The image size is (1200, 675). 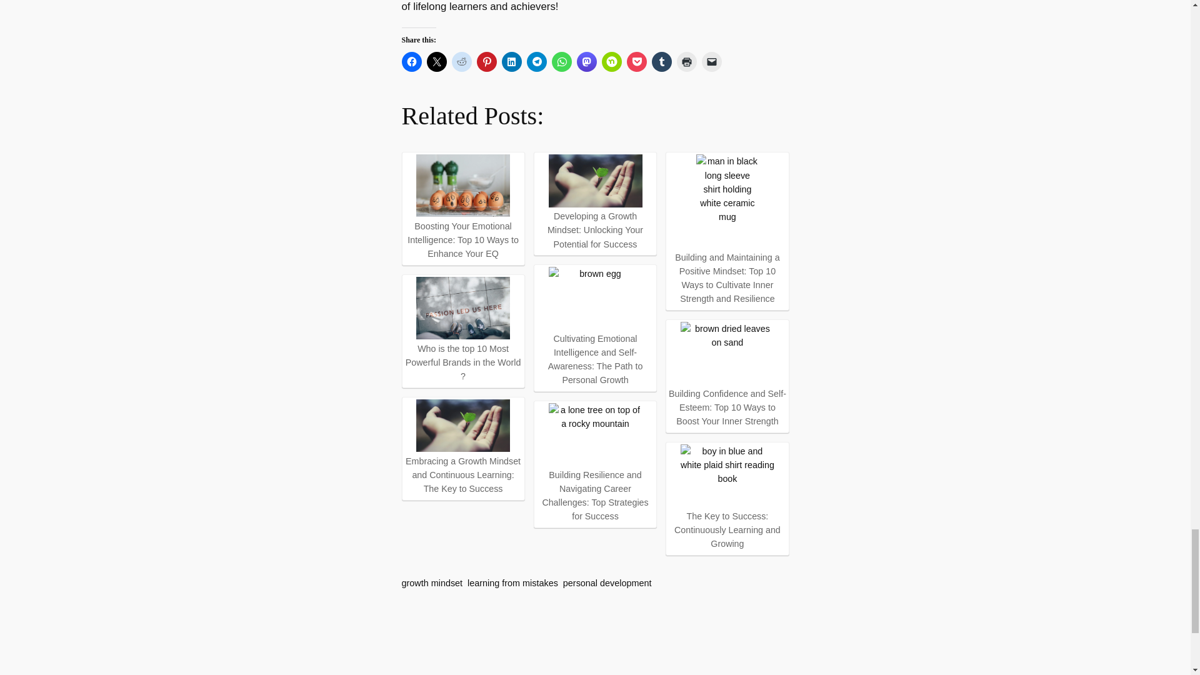 I want to click on Click to share on Pinterest, so click(x=486, y=61).